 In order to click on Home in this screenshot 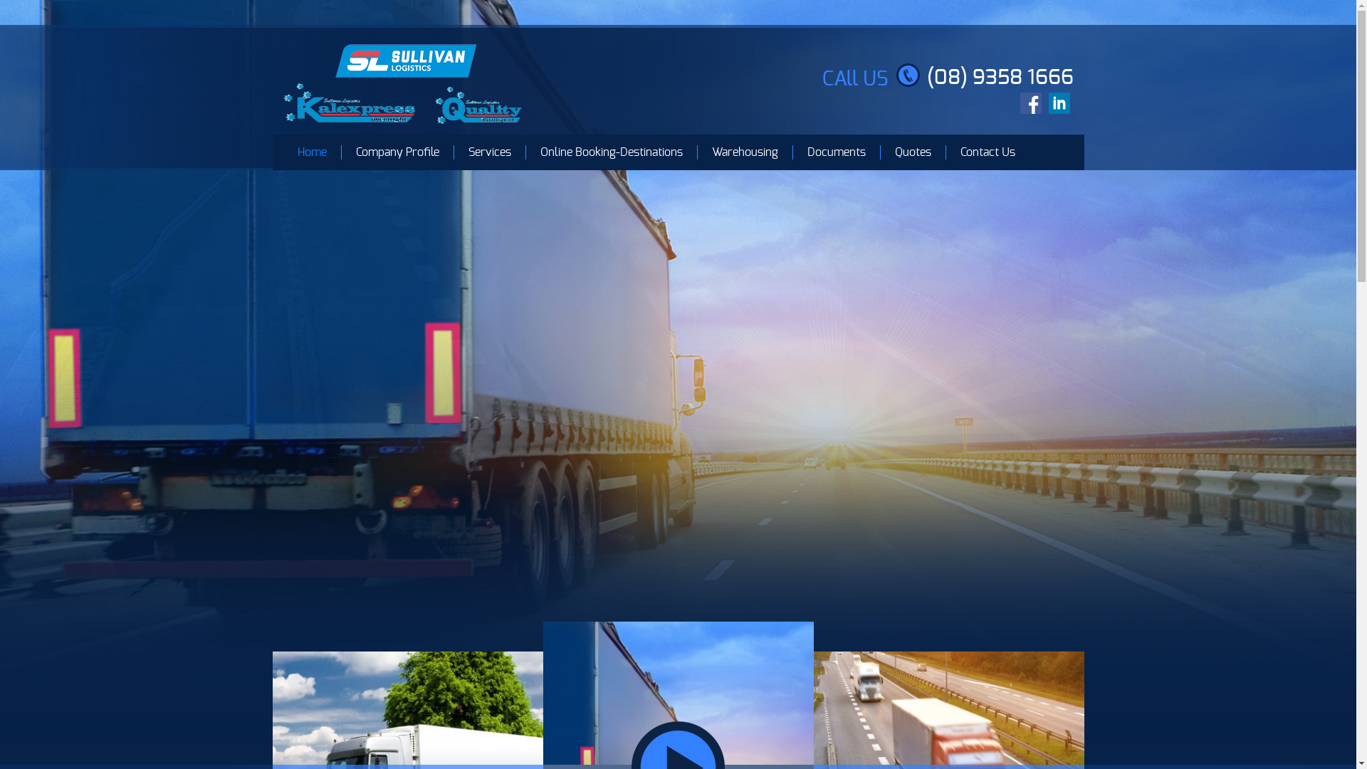, I will do `click(312, 152)`.